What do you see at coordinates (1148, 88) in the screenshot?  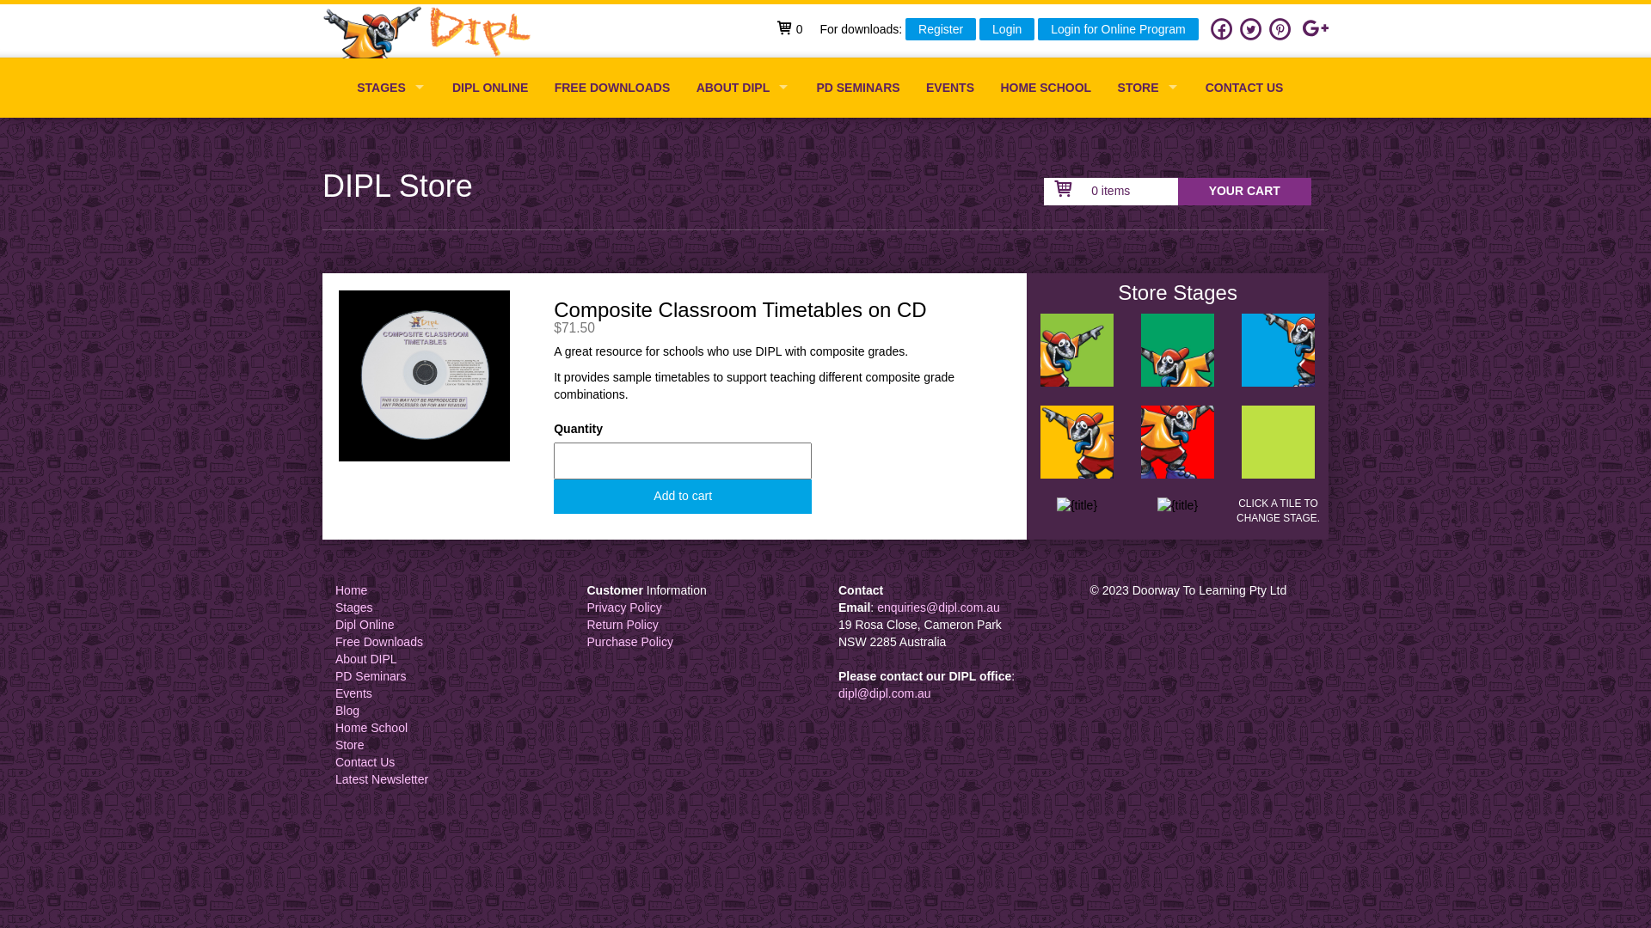 I see `STORE` at bounding box center [1148, 88].